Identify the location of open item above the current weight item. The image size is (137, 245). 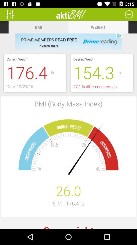
(68, 42).